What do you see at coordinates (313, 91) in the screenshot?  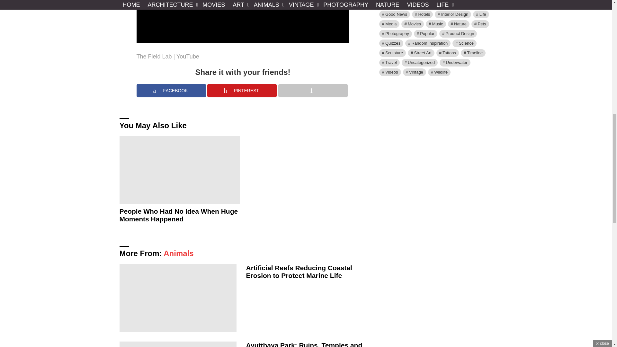 I see `Share on More Button` at bounding box center [313, 91].